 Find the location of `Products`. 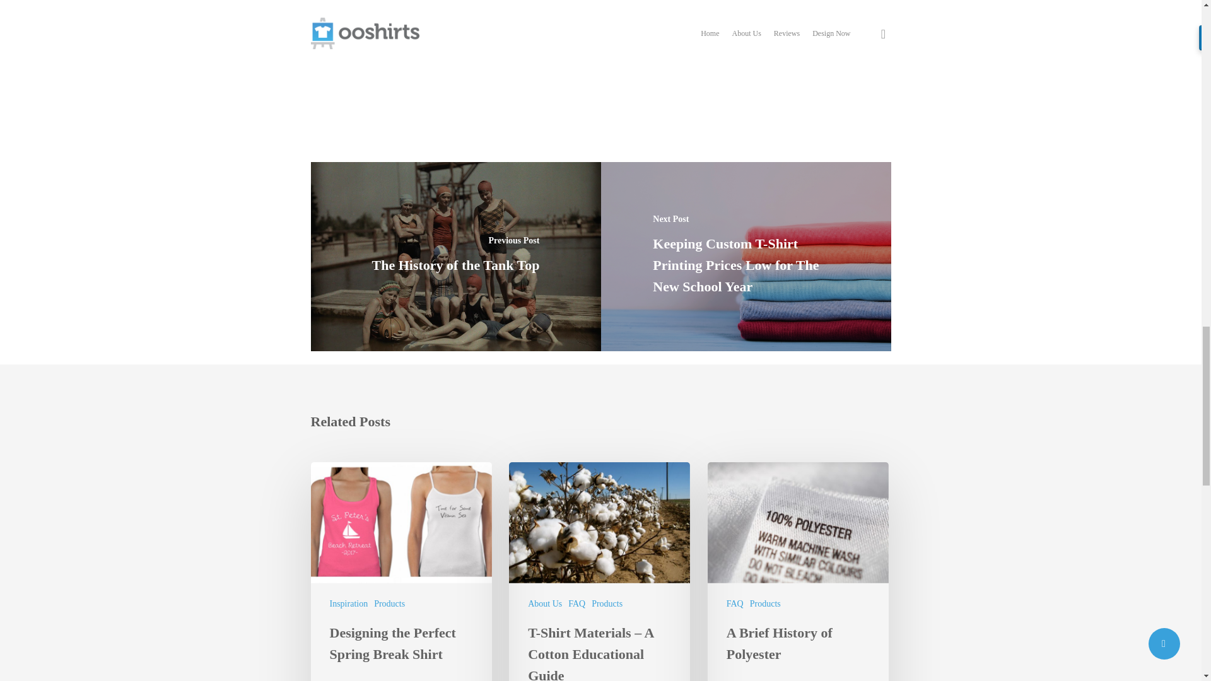

Products is located at coordinates (765, 603).